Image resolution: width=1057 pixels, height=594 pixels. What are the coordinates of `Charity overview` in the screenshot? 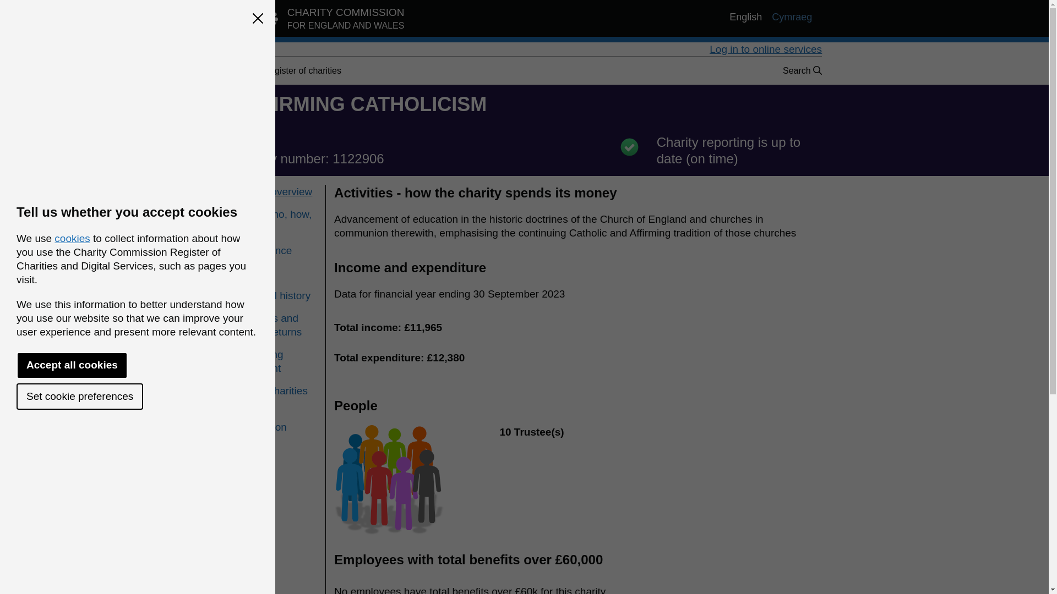 It's located at (273, 191).